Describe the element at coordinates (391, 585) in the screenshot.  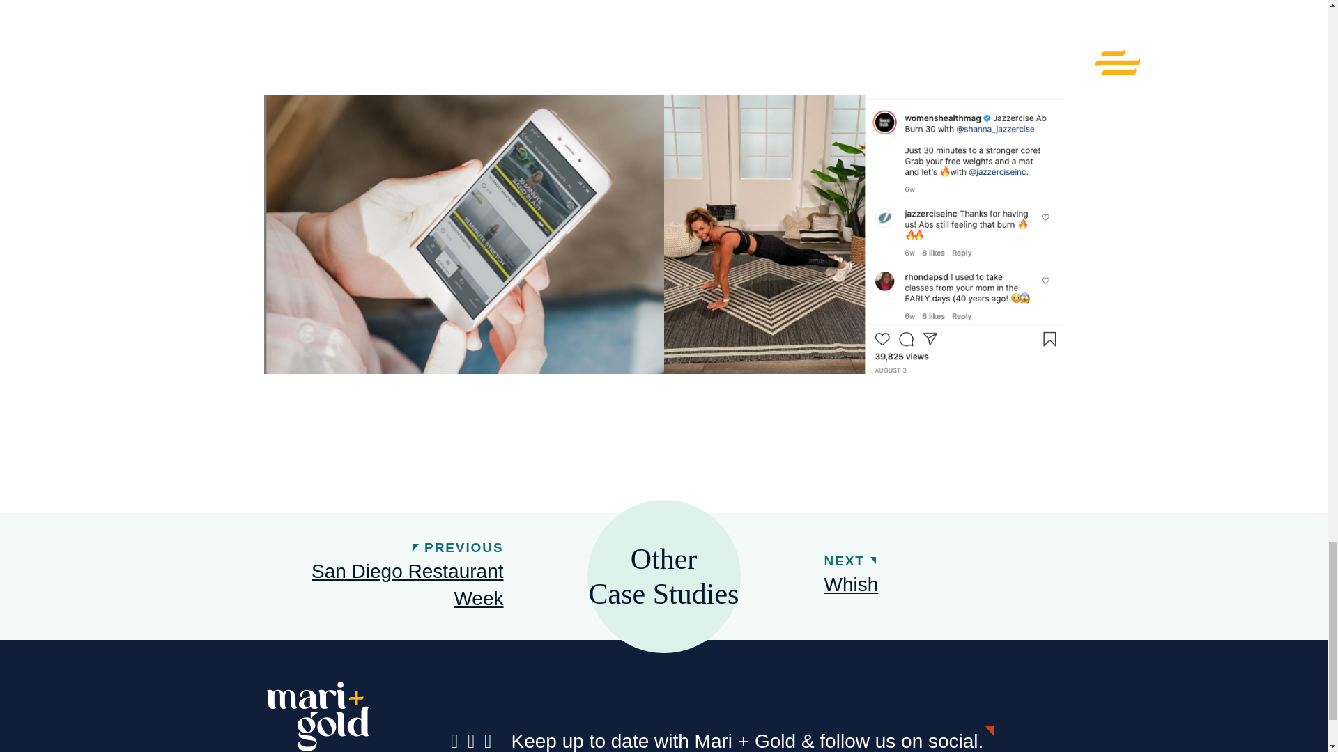
I see `San Diego Restaurant Week` at that location.